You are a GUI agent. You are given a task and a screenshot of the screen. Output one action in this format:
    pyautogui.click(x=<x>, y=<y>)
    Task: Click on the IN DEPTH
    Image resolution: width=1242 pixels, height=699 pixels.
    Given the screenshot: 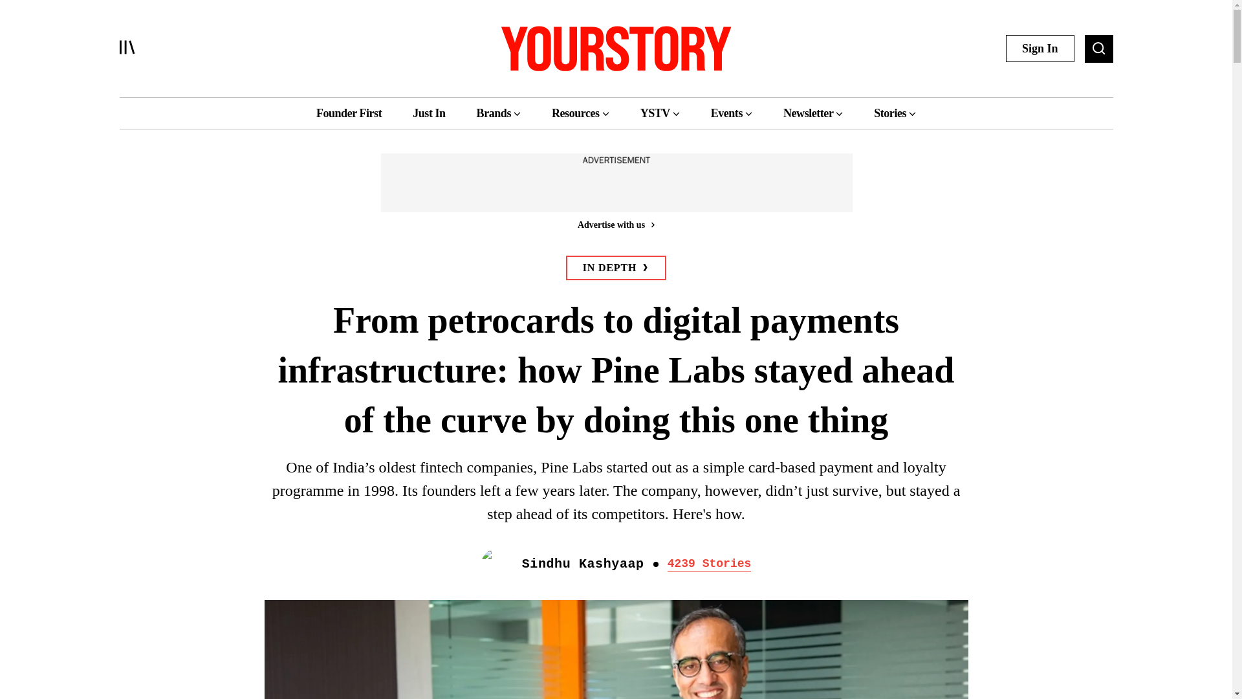 What is the action you would take?
    pyautogui.click(x=616, y=268)
    